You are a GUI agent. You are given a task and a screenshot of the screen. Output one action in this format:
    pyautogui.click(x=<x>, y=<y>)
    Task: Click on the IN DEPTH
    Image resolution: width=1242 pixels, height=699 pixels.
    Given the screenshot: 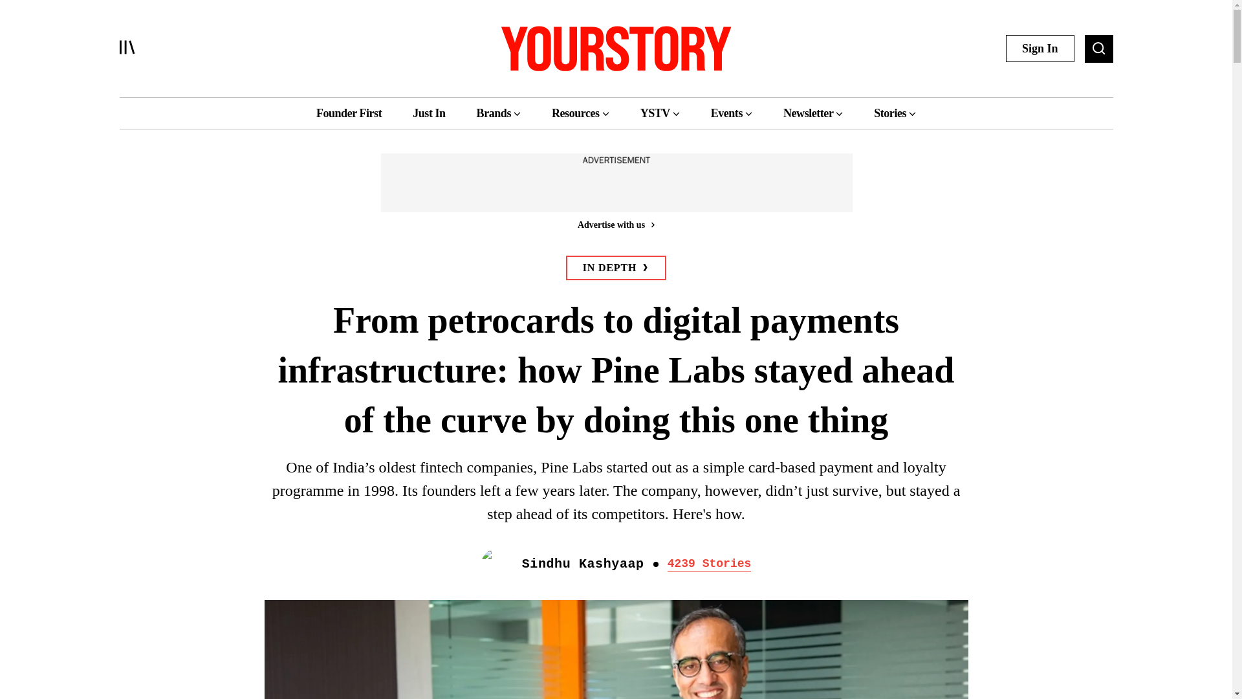 What is the action you would take?
    pyautogui.click(x=616, y=268)
    